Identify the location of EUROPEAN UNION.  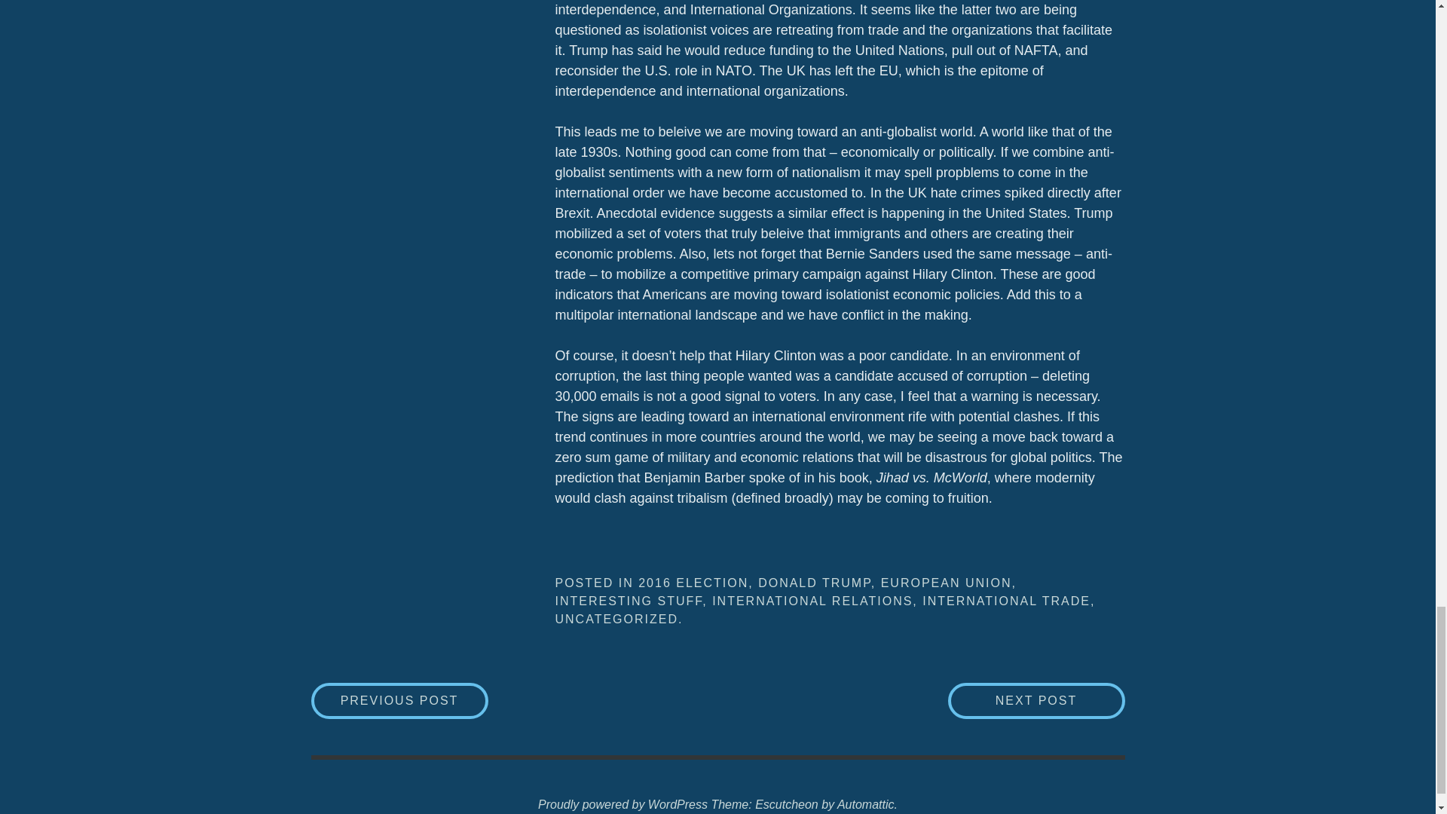
(947, 582).